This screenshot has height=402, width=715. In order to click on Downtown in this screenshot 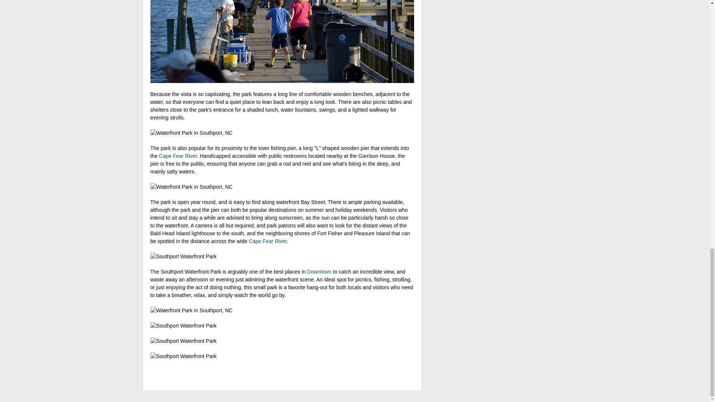, I will do `click(320, 272)`.